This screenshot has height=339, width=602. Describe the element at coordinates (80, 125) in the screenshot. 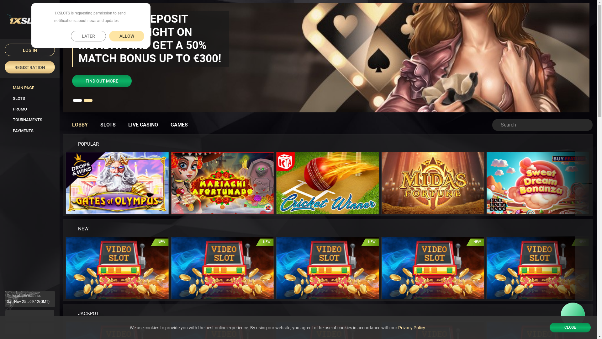

I see `LOBBY` at that location.